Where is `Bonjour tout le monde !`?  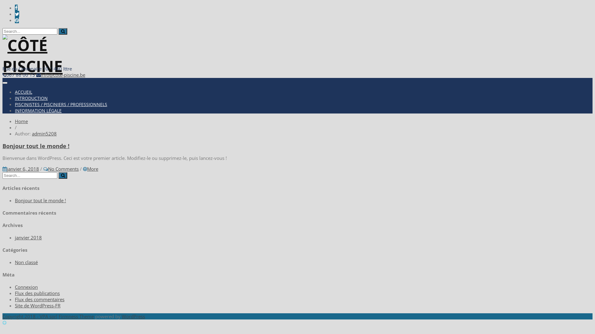 Bonjour tout le monde ! is located at coordinates (40, 200).